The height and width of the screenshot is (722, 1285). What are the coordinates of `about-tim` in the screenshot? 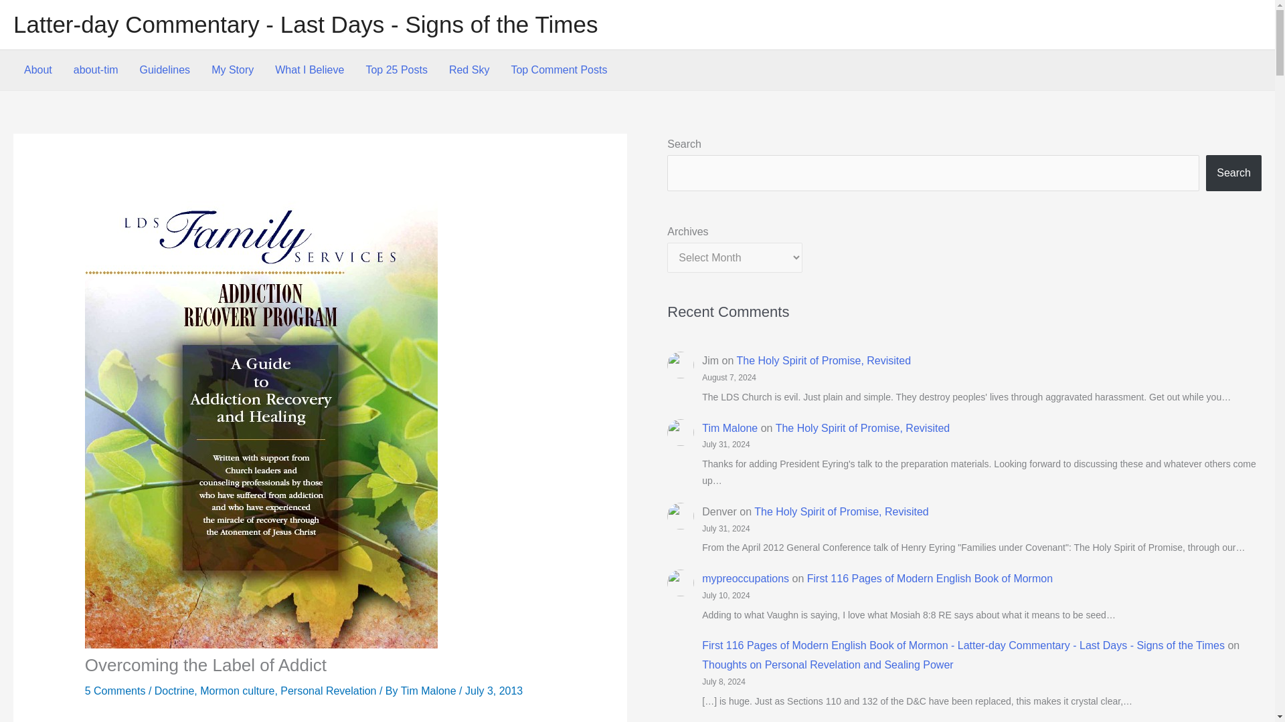 It's located at (96, 70).